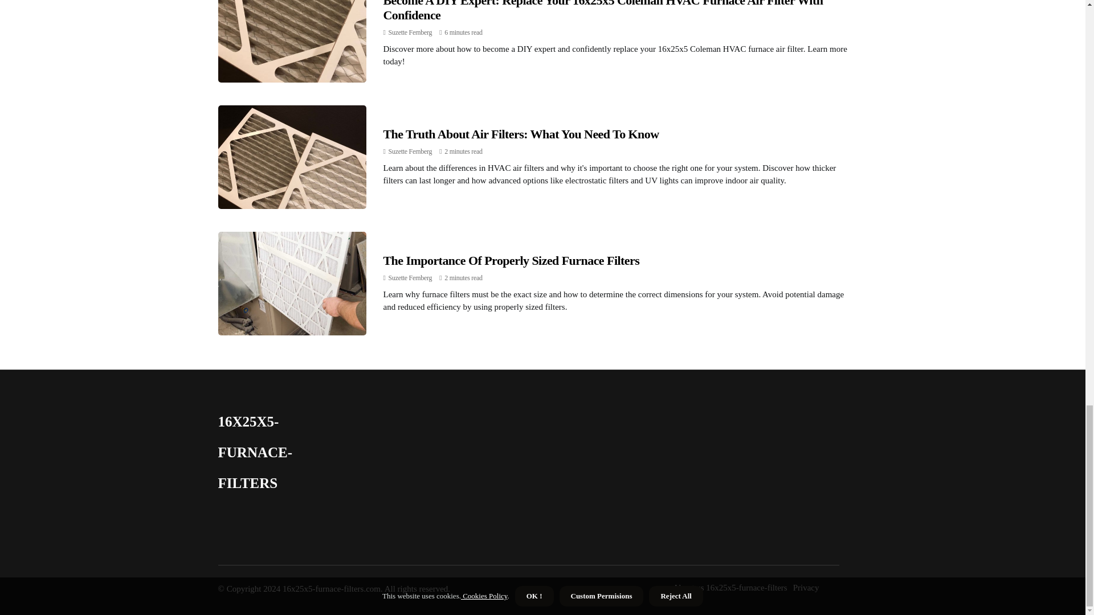 This screenshot has height=615, width=1094. Describe the element at coordinates (410, 277) in the screenshot. I see `Suzette Fernberg` at that location.